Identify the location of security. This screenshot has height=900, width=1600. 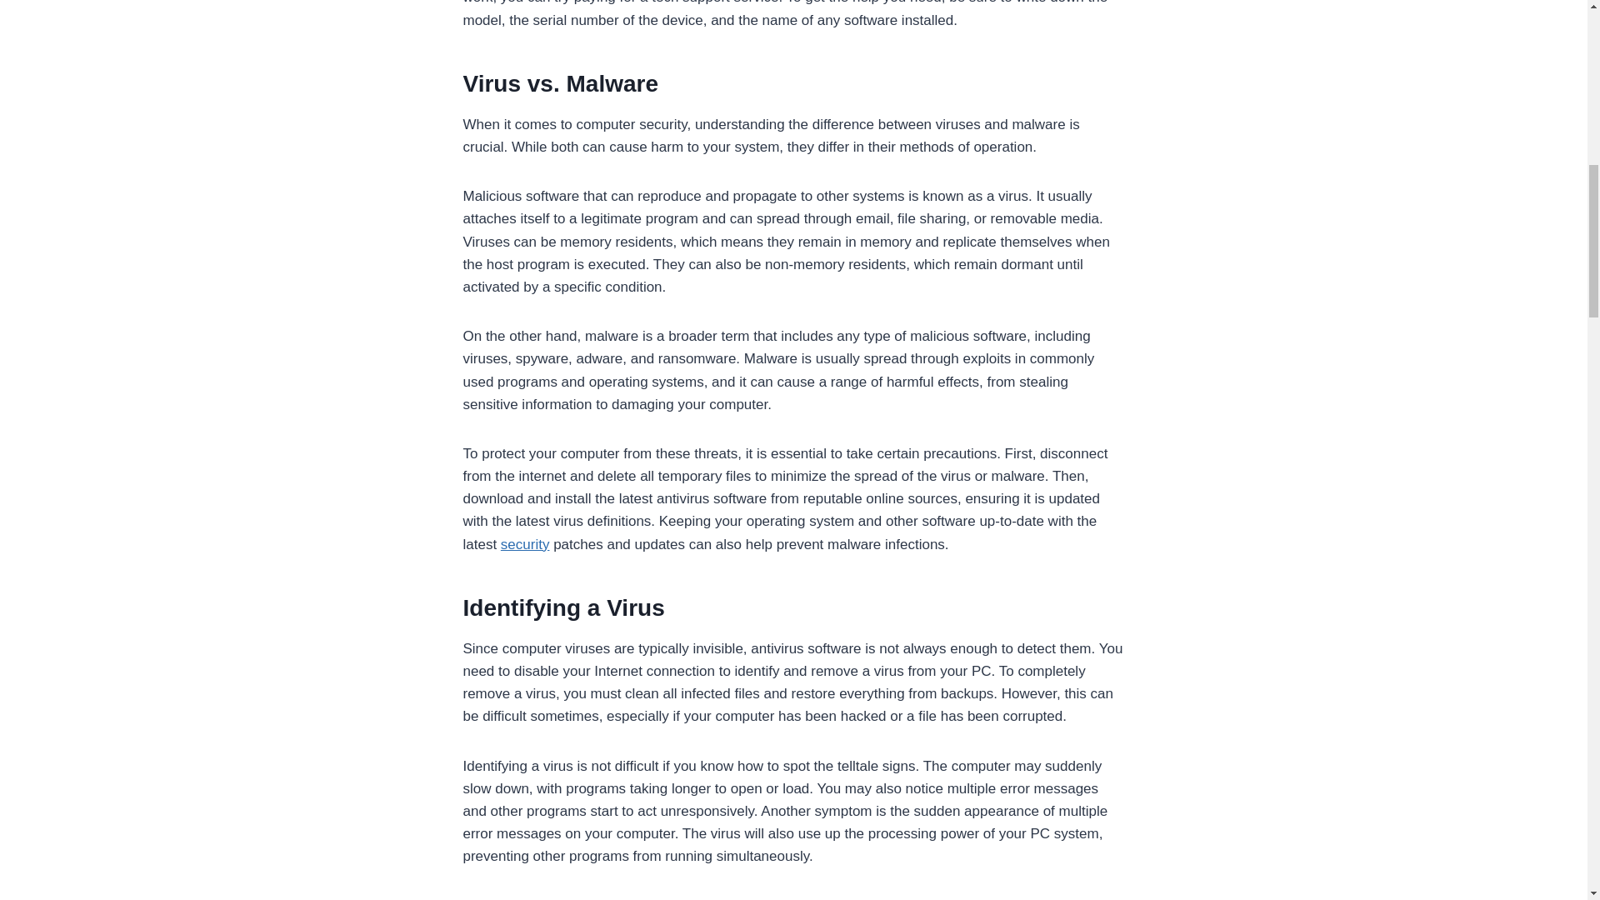
(525, 544).